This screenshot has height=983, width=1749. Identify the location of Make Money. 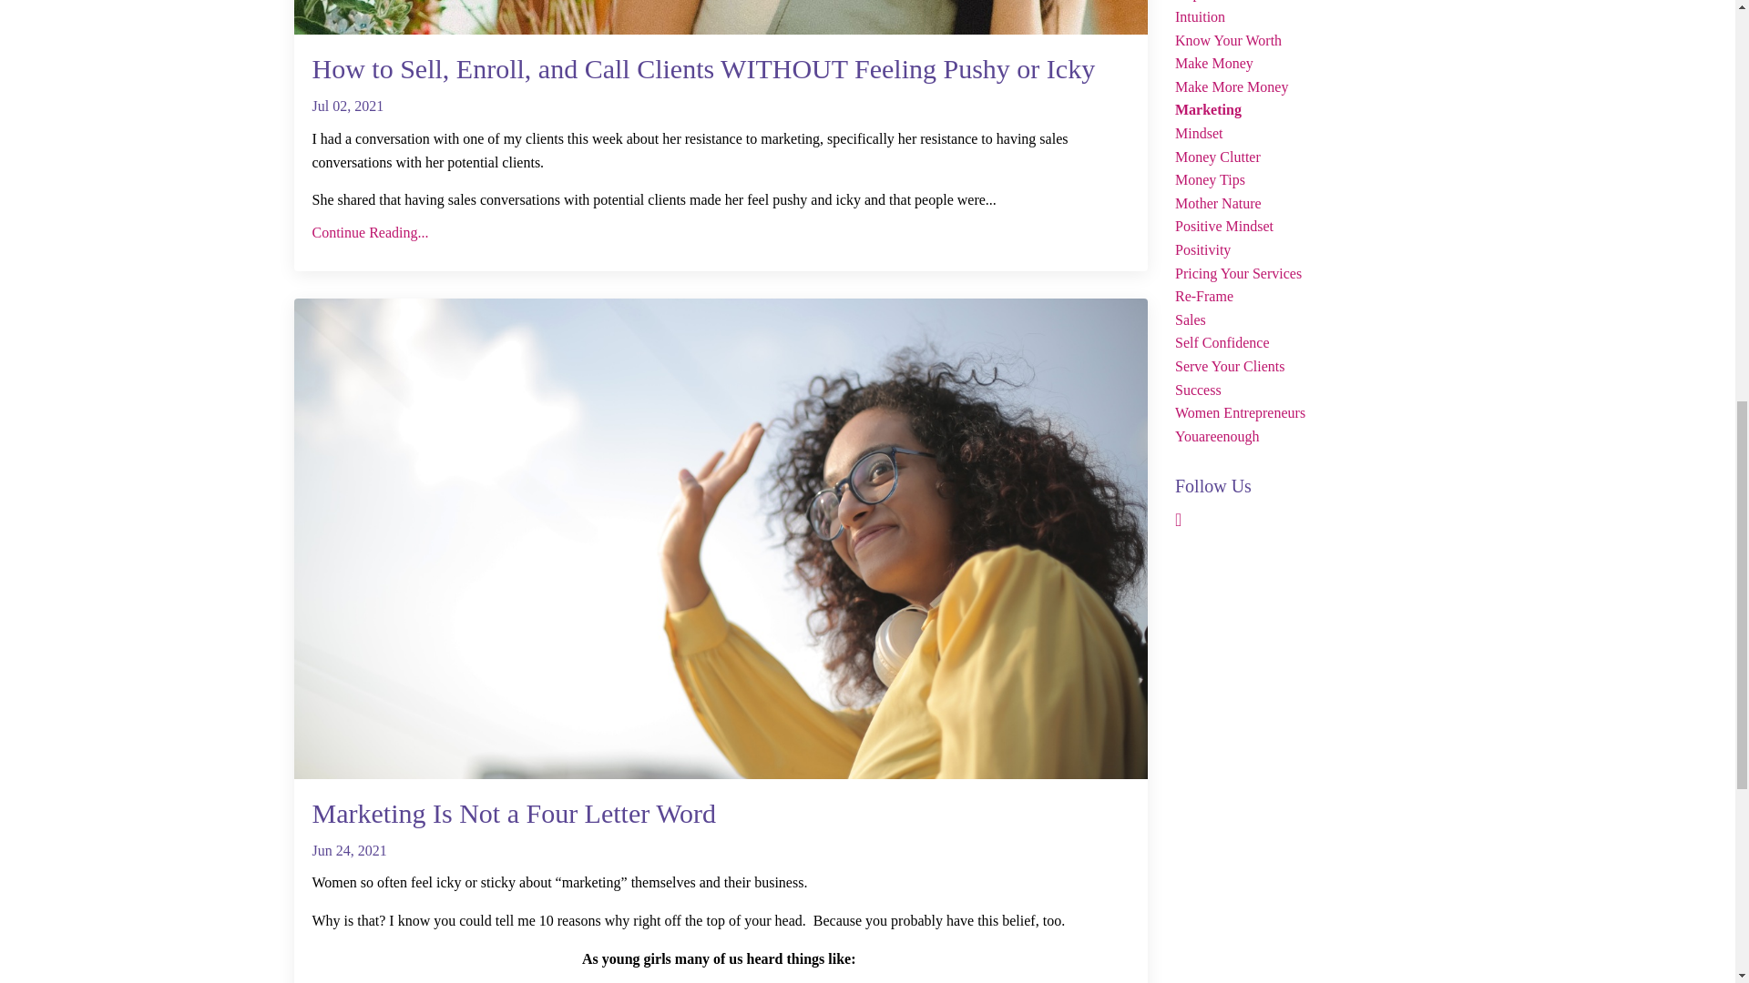
(1308, 64).